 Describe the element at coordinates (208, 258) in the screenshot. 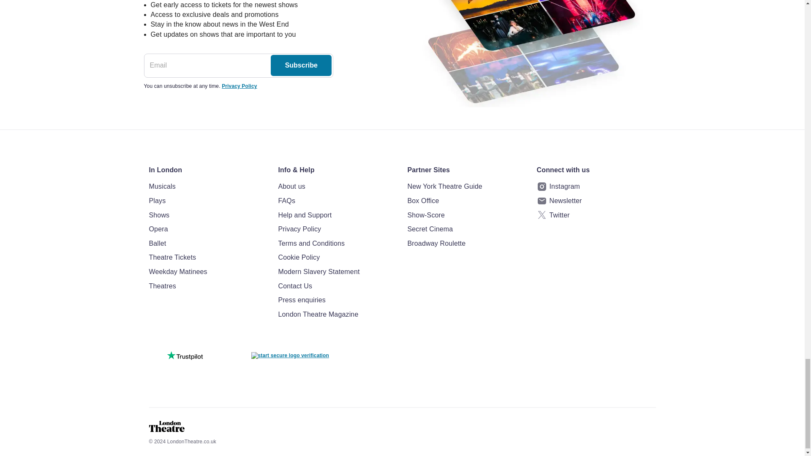

I see `Theatre Tickets` at that location.